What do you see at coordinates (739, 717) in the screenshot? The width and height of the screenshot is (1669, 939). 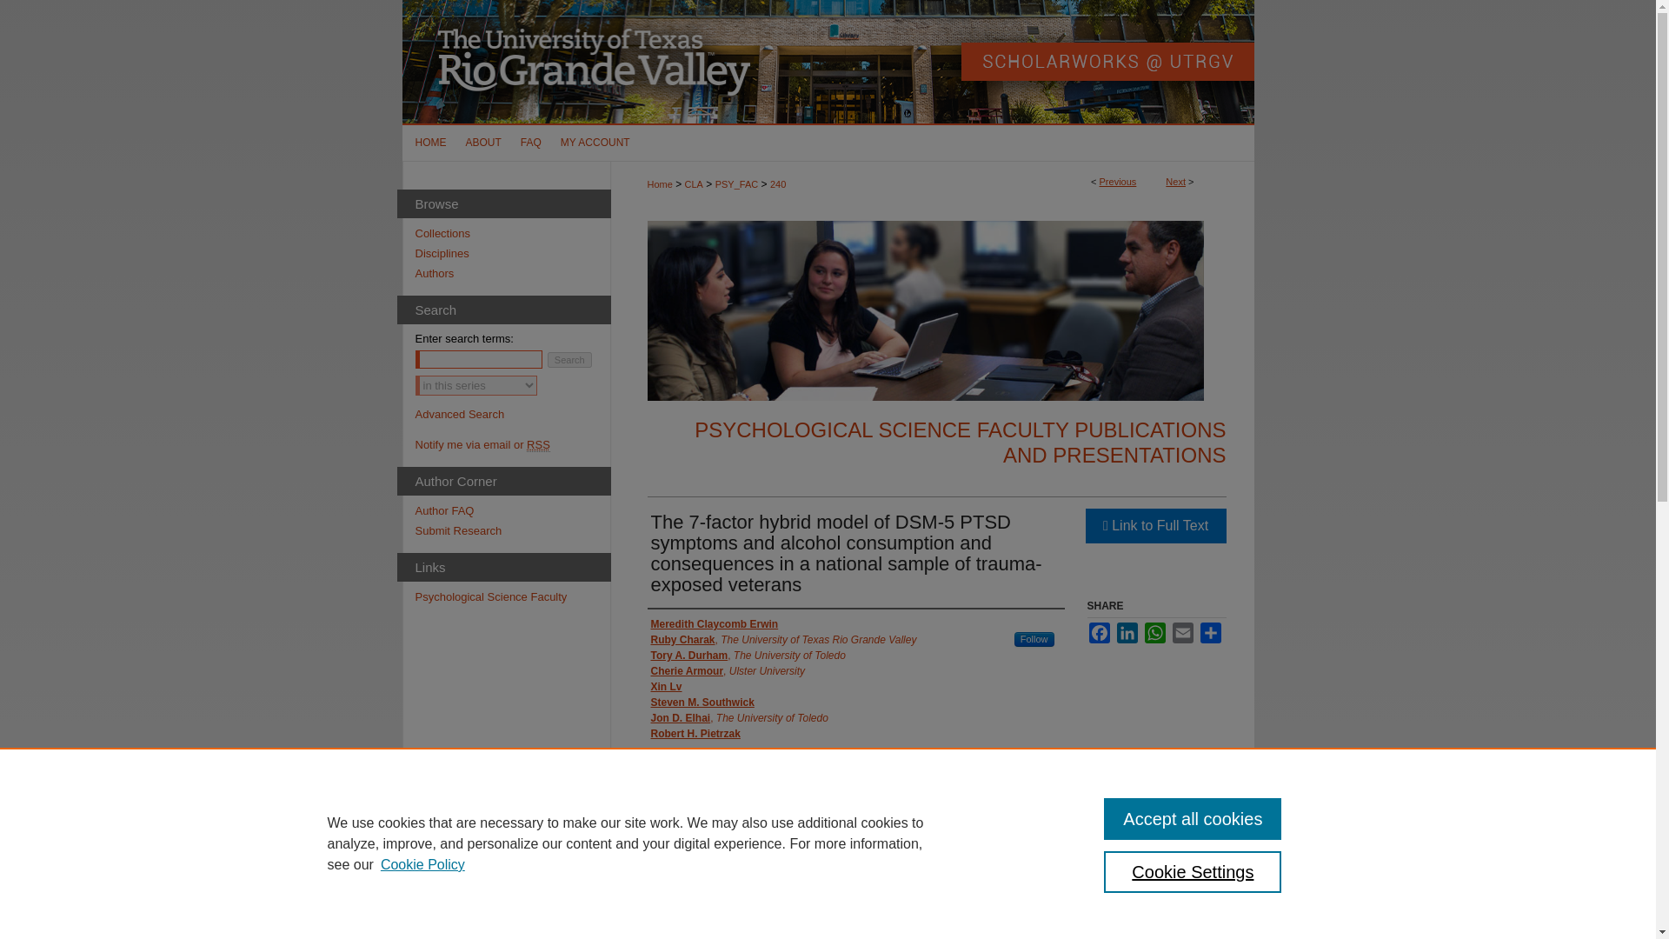 I see `Jon D. Elhai, The University of Toledo` at bounding box center [739, 717].